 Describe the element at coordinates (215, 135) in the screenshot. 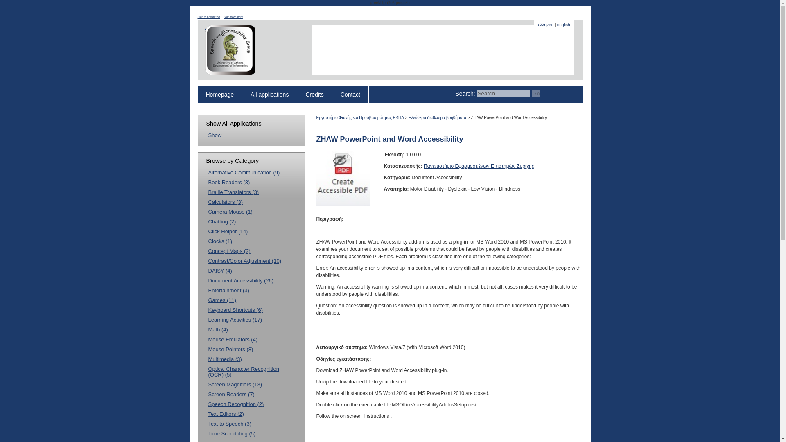

I see `Show All Applications` at that location.